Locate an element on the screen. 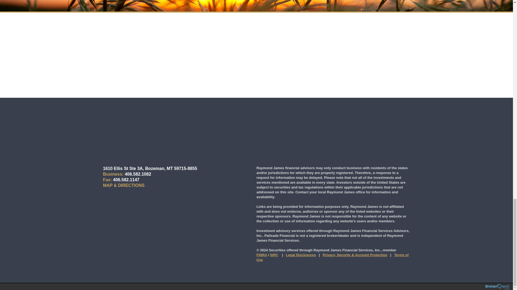 The image size is (517, 290). FINRA is located at coordinates (261, 255).